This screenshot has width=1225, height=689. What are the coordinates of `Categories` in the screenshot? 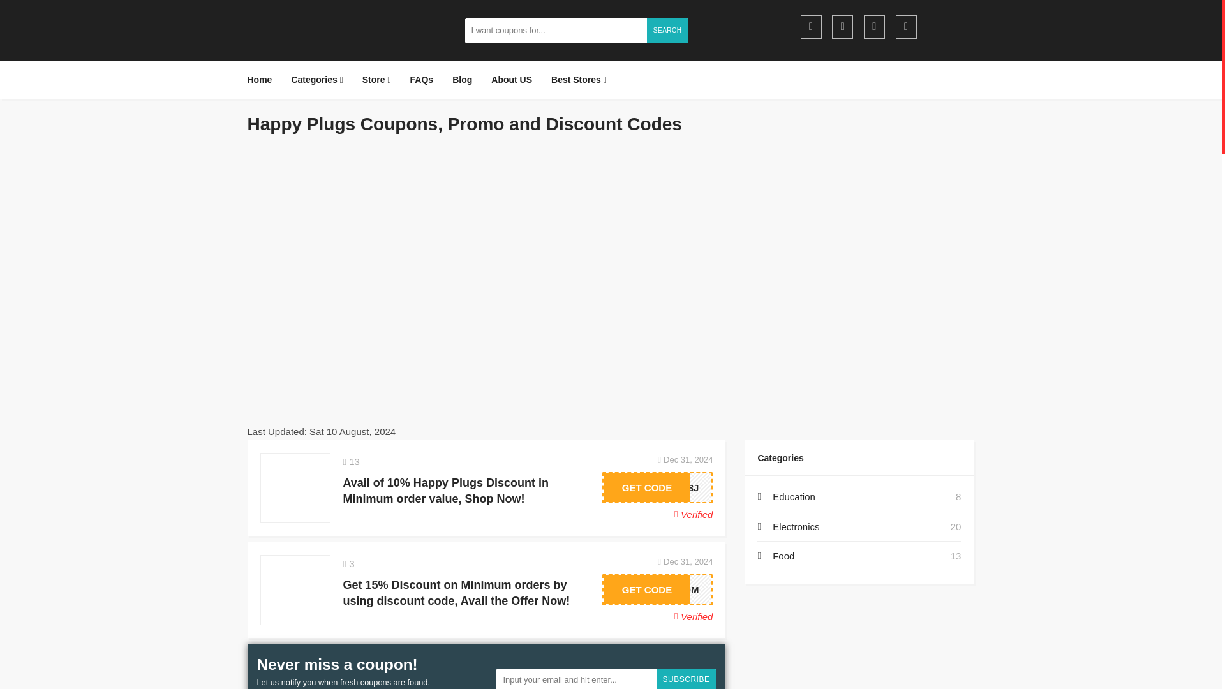 It's located at (316, 80).